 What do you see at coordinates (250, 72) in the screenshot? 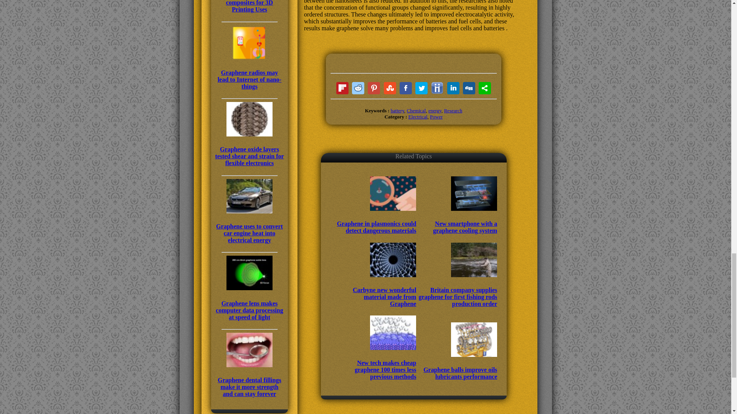
I see `Graphene radios may lead to Internet of nano-things` at bounding box center [250, 72].